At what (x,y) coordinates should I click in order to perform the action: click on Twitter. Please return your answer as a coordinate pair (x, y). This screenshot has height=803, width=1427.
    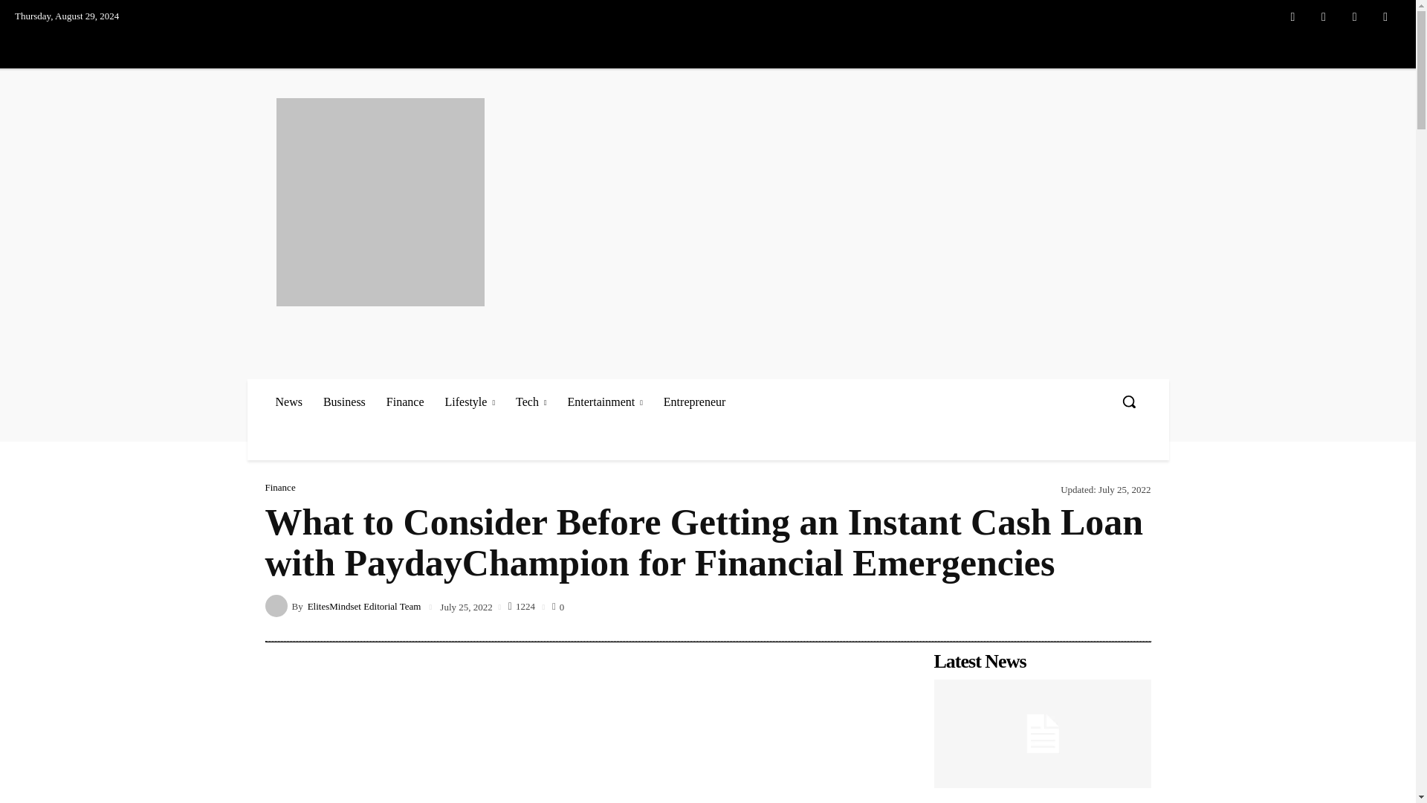
    Looking at the image, I should click on (1354, 17).